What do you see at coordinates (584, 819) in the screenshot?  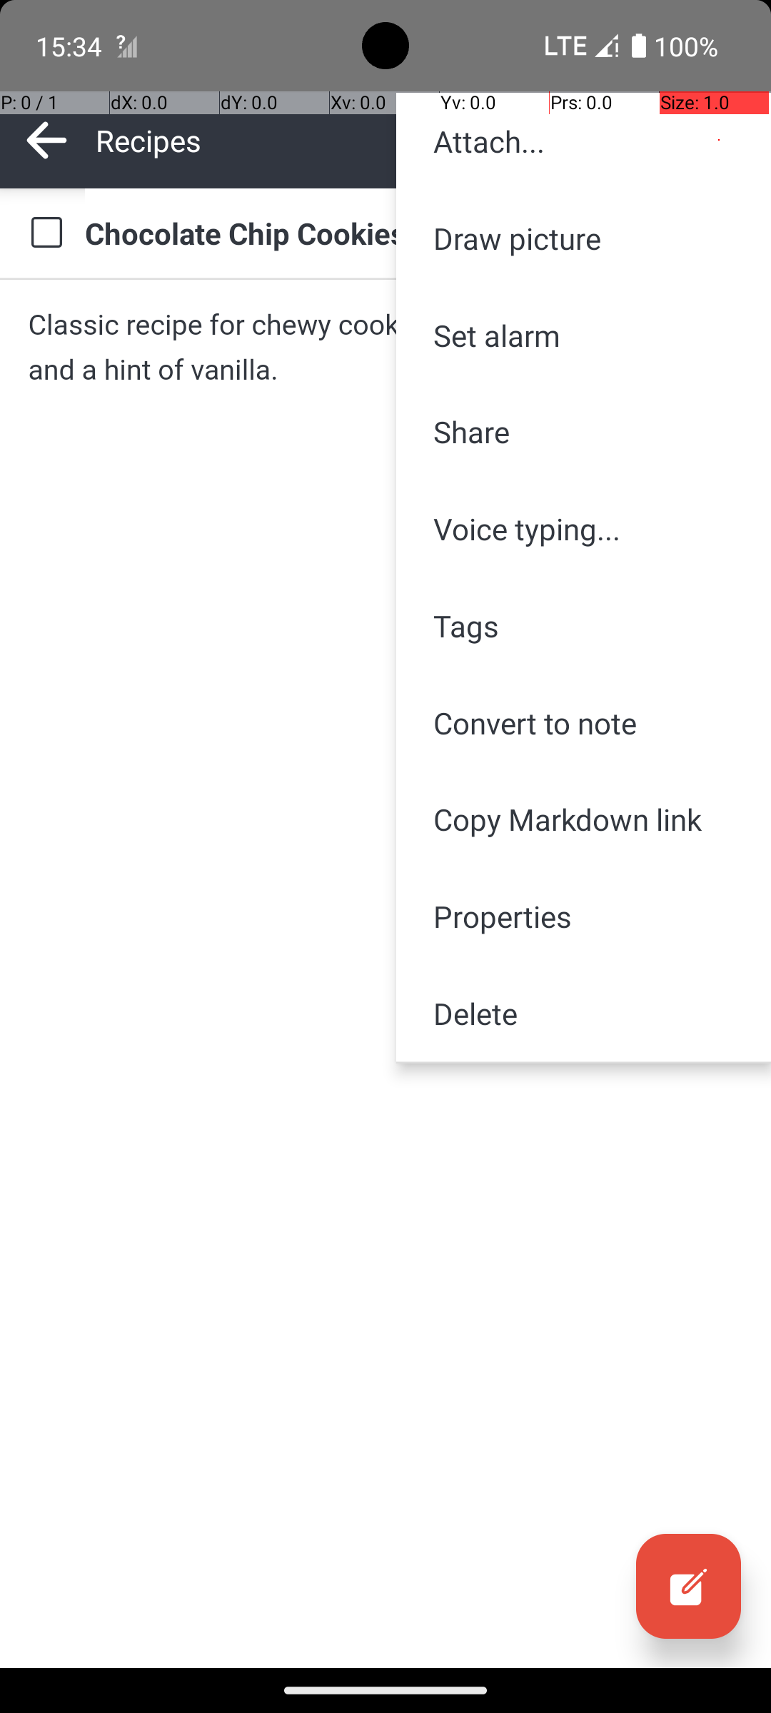 I see `Copy Markdown link` at bounding box center [584, 819].